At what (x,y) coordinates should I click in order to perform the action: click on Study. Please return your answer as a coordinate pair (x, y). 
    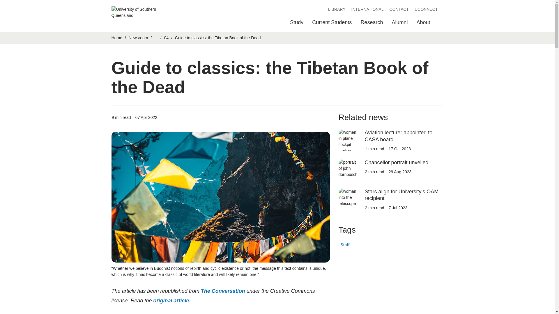
    Looking at the image, I should click on (297, 24).